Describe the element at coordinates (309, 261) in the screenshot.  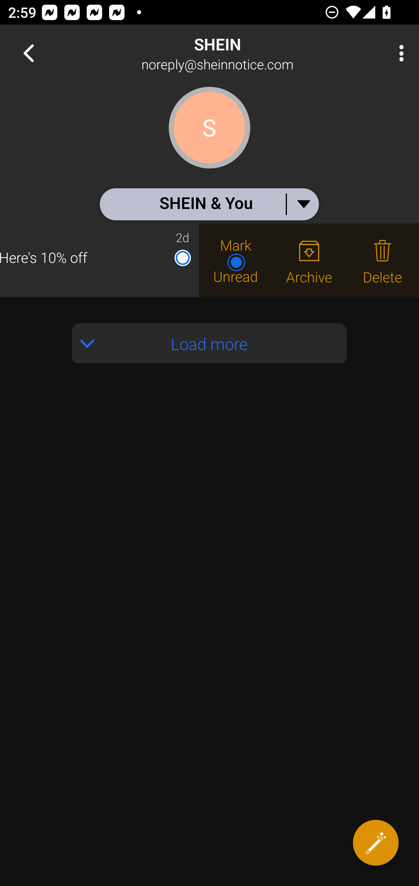
I see `Archive` at that location.